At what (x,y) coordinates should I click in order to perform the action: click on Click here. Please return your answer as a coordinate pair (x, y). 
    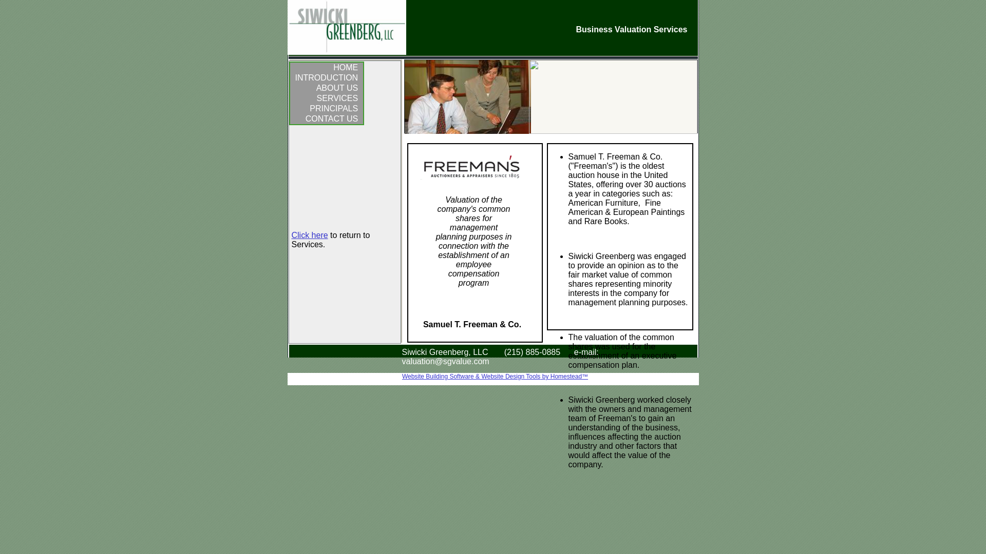
    Looking at the image, I should click on (310, 235).